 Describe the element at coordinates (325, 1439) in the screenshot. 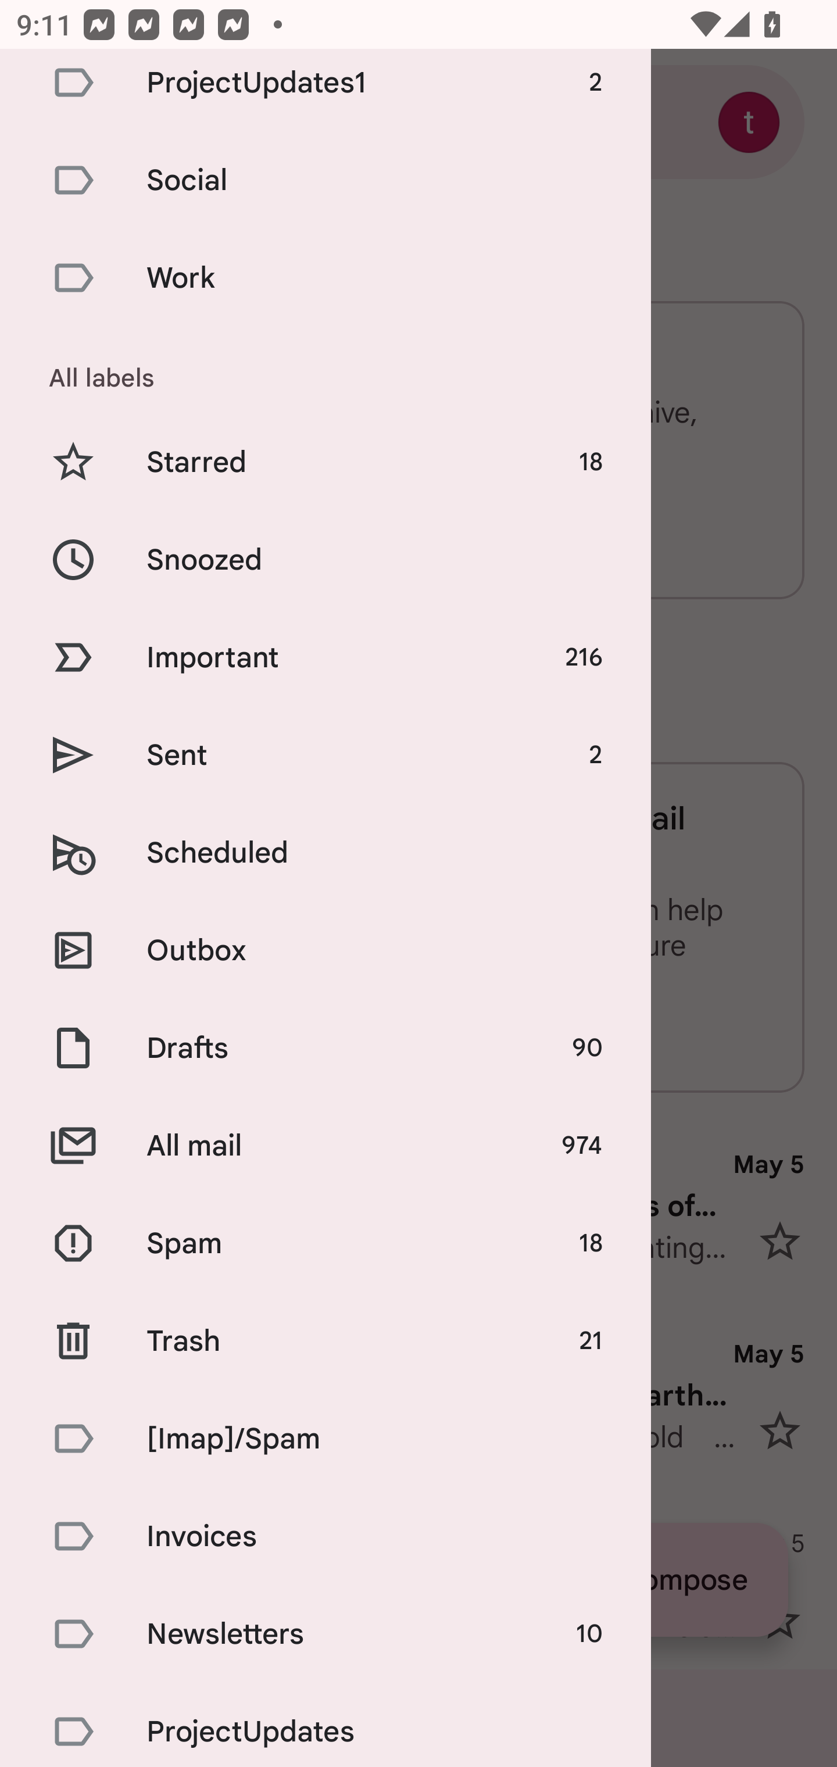

I see `[Imap]/Spam` at that location.